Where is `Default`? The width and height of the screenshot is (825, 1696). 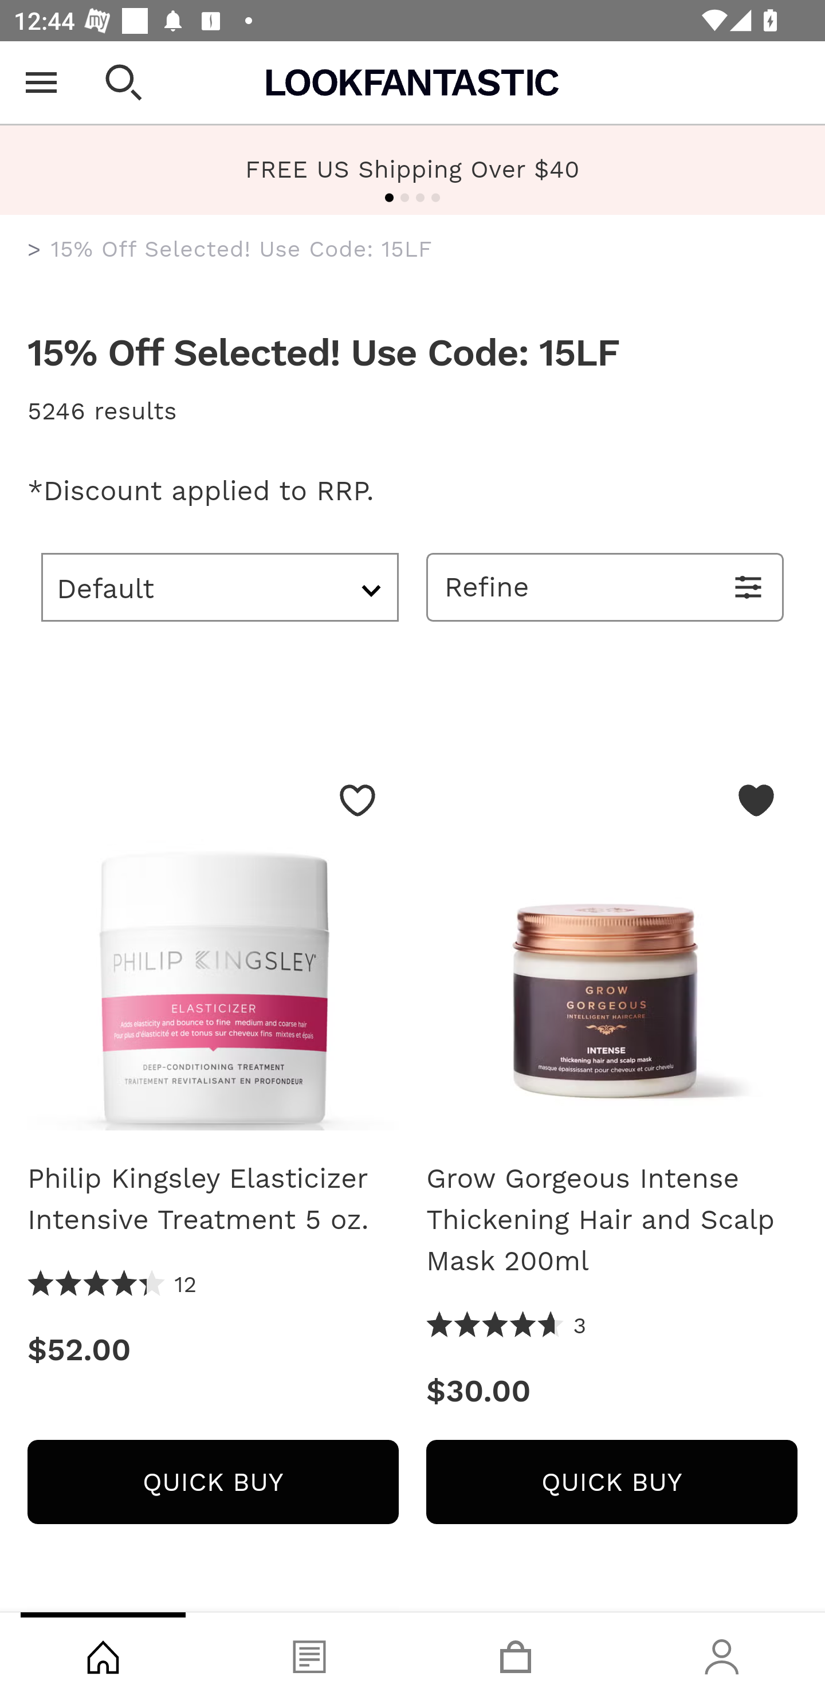
Default is located at coordinates (220, 587).